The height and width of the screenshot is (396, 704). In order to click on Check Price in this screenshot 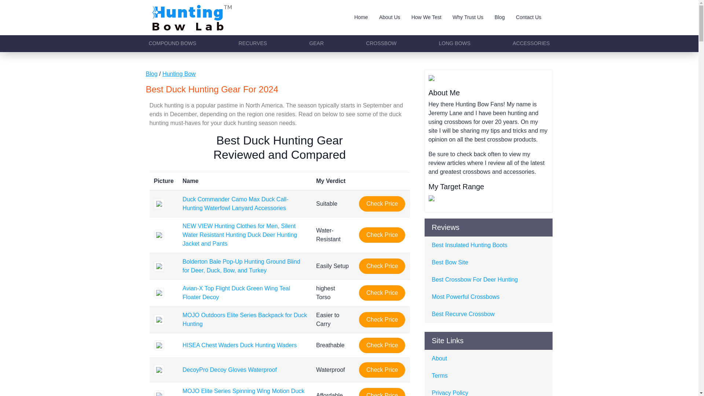, I will do `click(382, 370)`.